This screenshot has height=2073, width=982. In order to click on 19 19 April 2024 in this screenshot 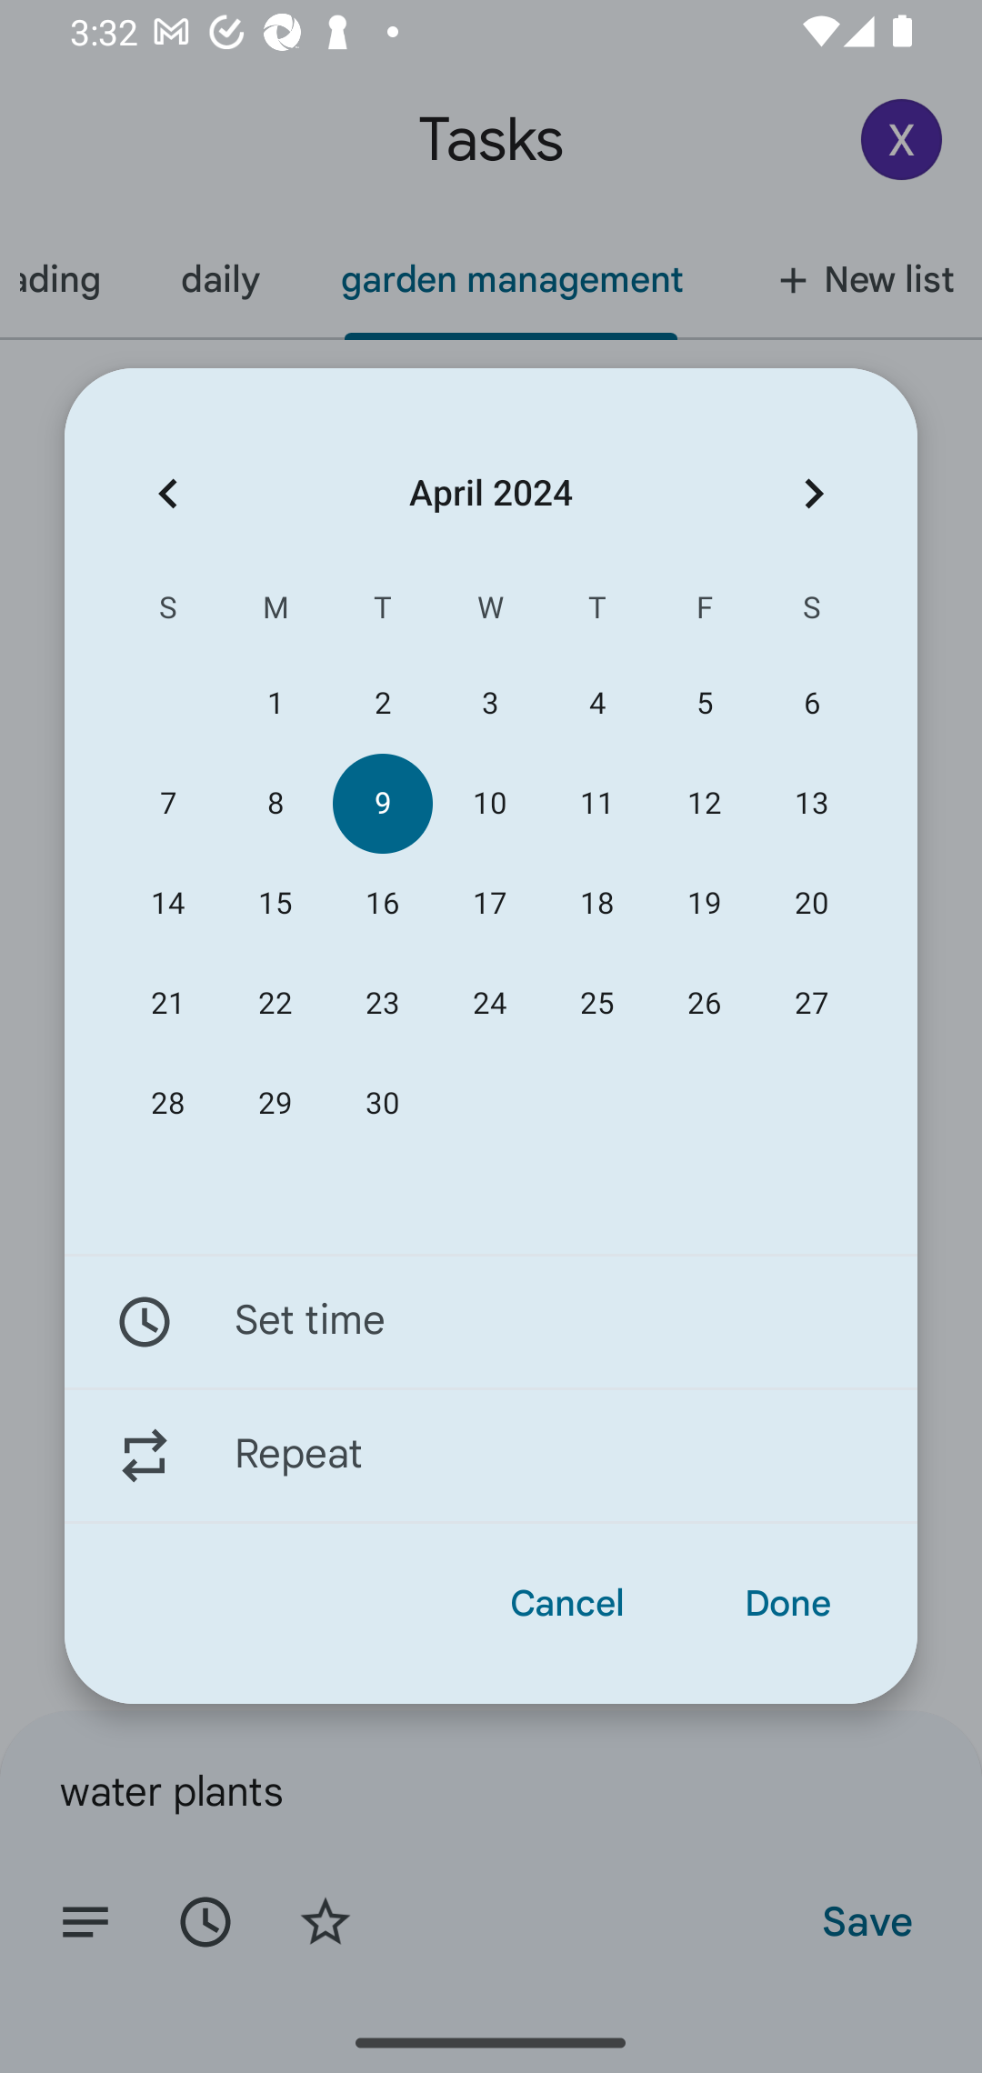, I will do `click(704, 904)`.